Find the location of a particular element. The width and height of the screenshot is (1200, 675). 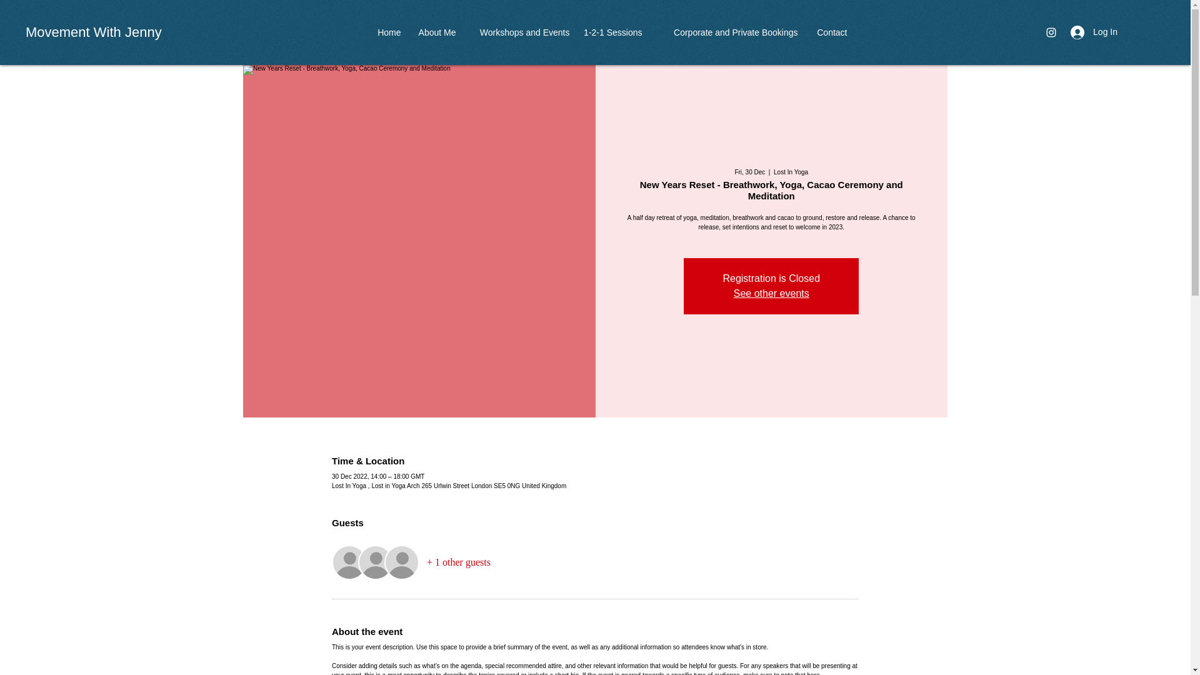

Movement With Jenny is located at coordinates (94, 31).